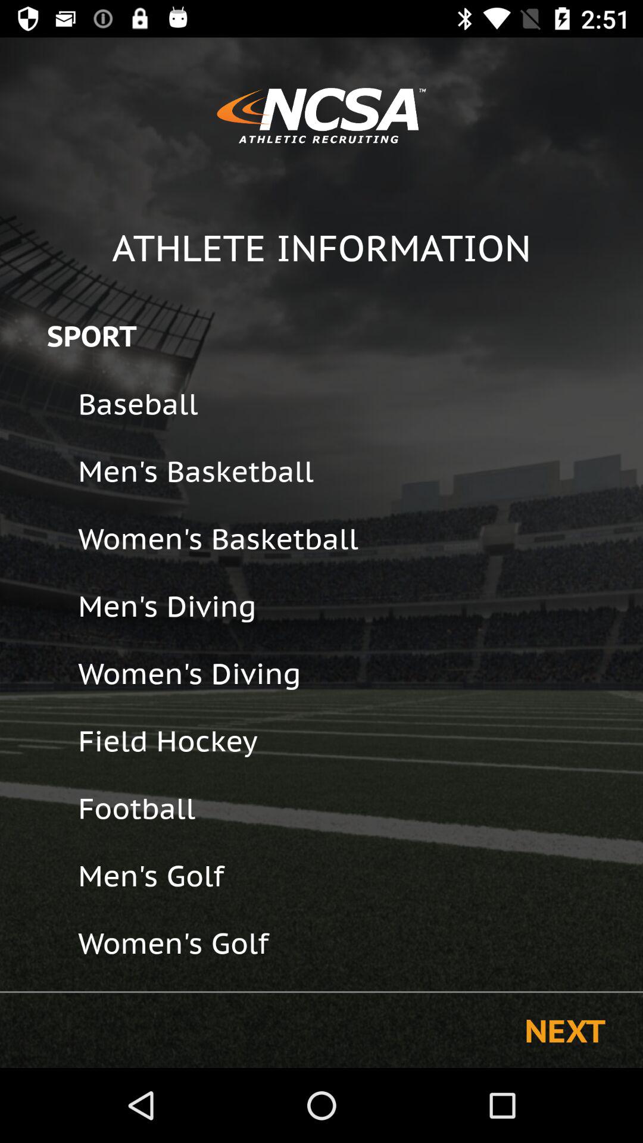 This screenshot has height=1143, width=643. What do you see at coordinates (352, 404) in the screenshot?
I see `turn on baseball item` at bounding box center [352, 404].